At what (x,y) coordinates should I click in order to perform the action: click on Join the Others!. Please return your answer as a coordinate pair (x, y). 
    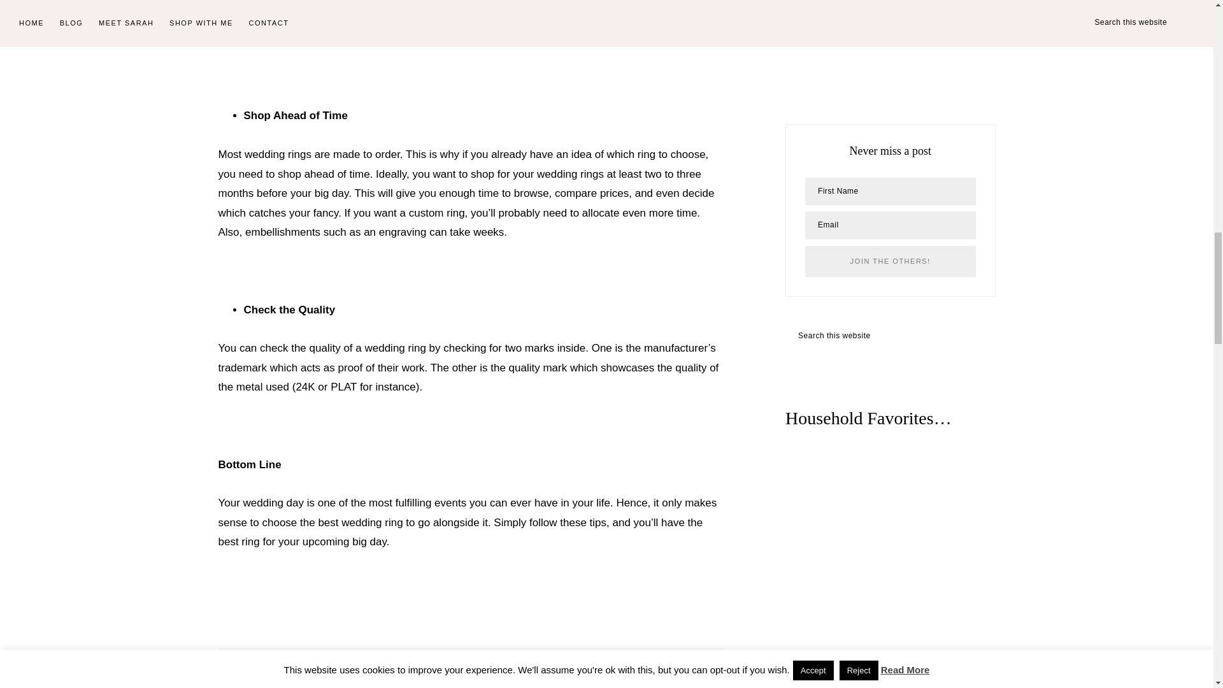
    Looking at the image, I should click on (889, 261).